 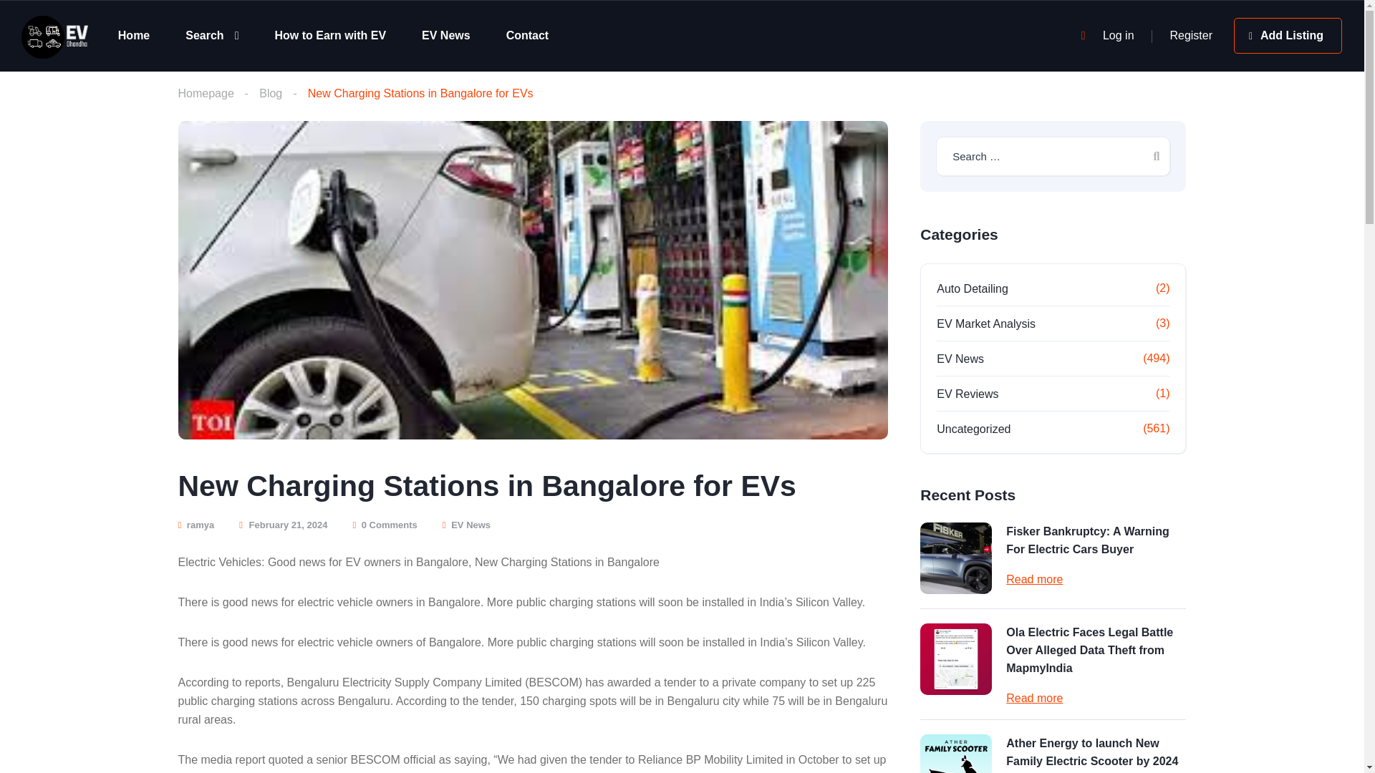 I want to click on Search, so click(x=212, y=35).